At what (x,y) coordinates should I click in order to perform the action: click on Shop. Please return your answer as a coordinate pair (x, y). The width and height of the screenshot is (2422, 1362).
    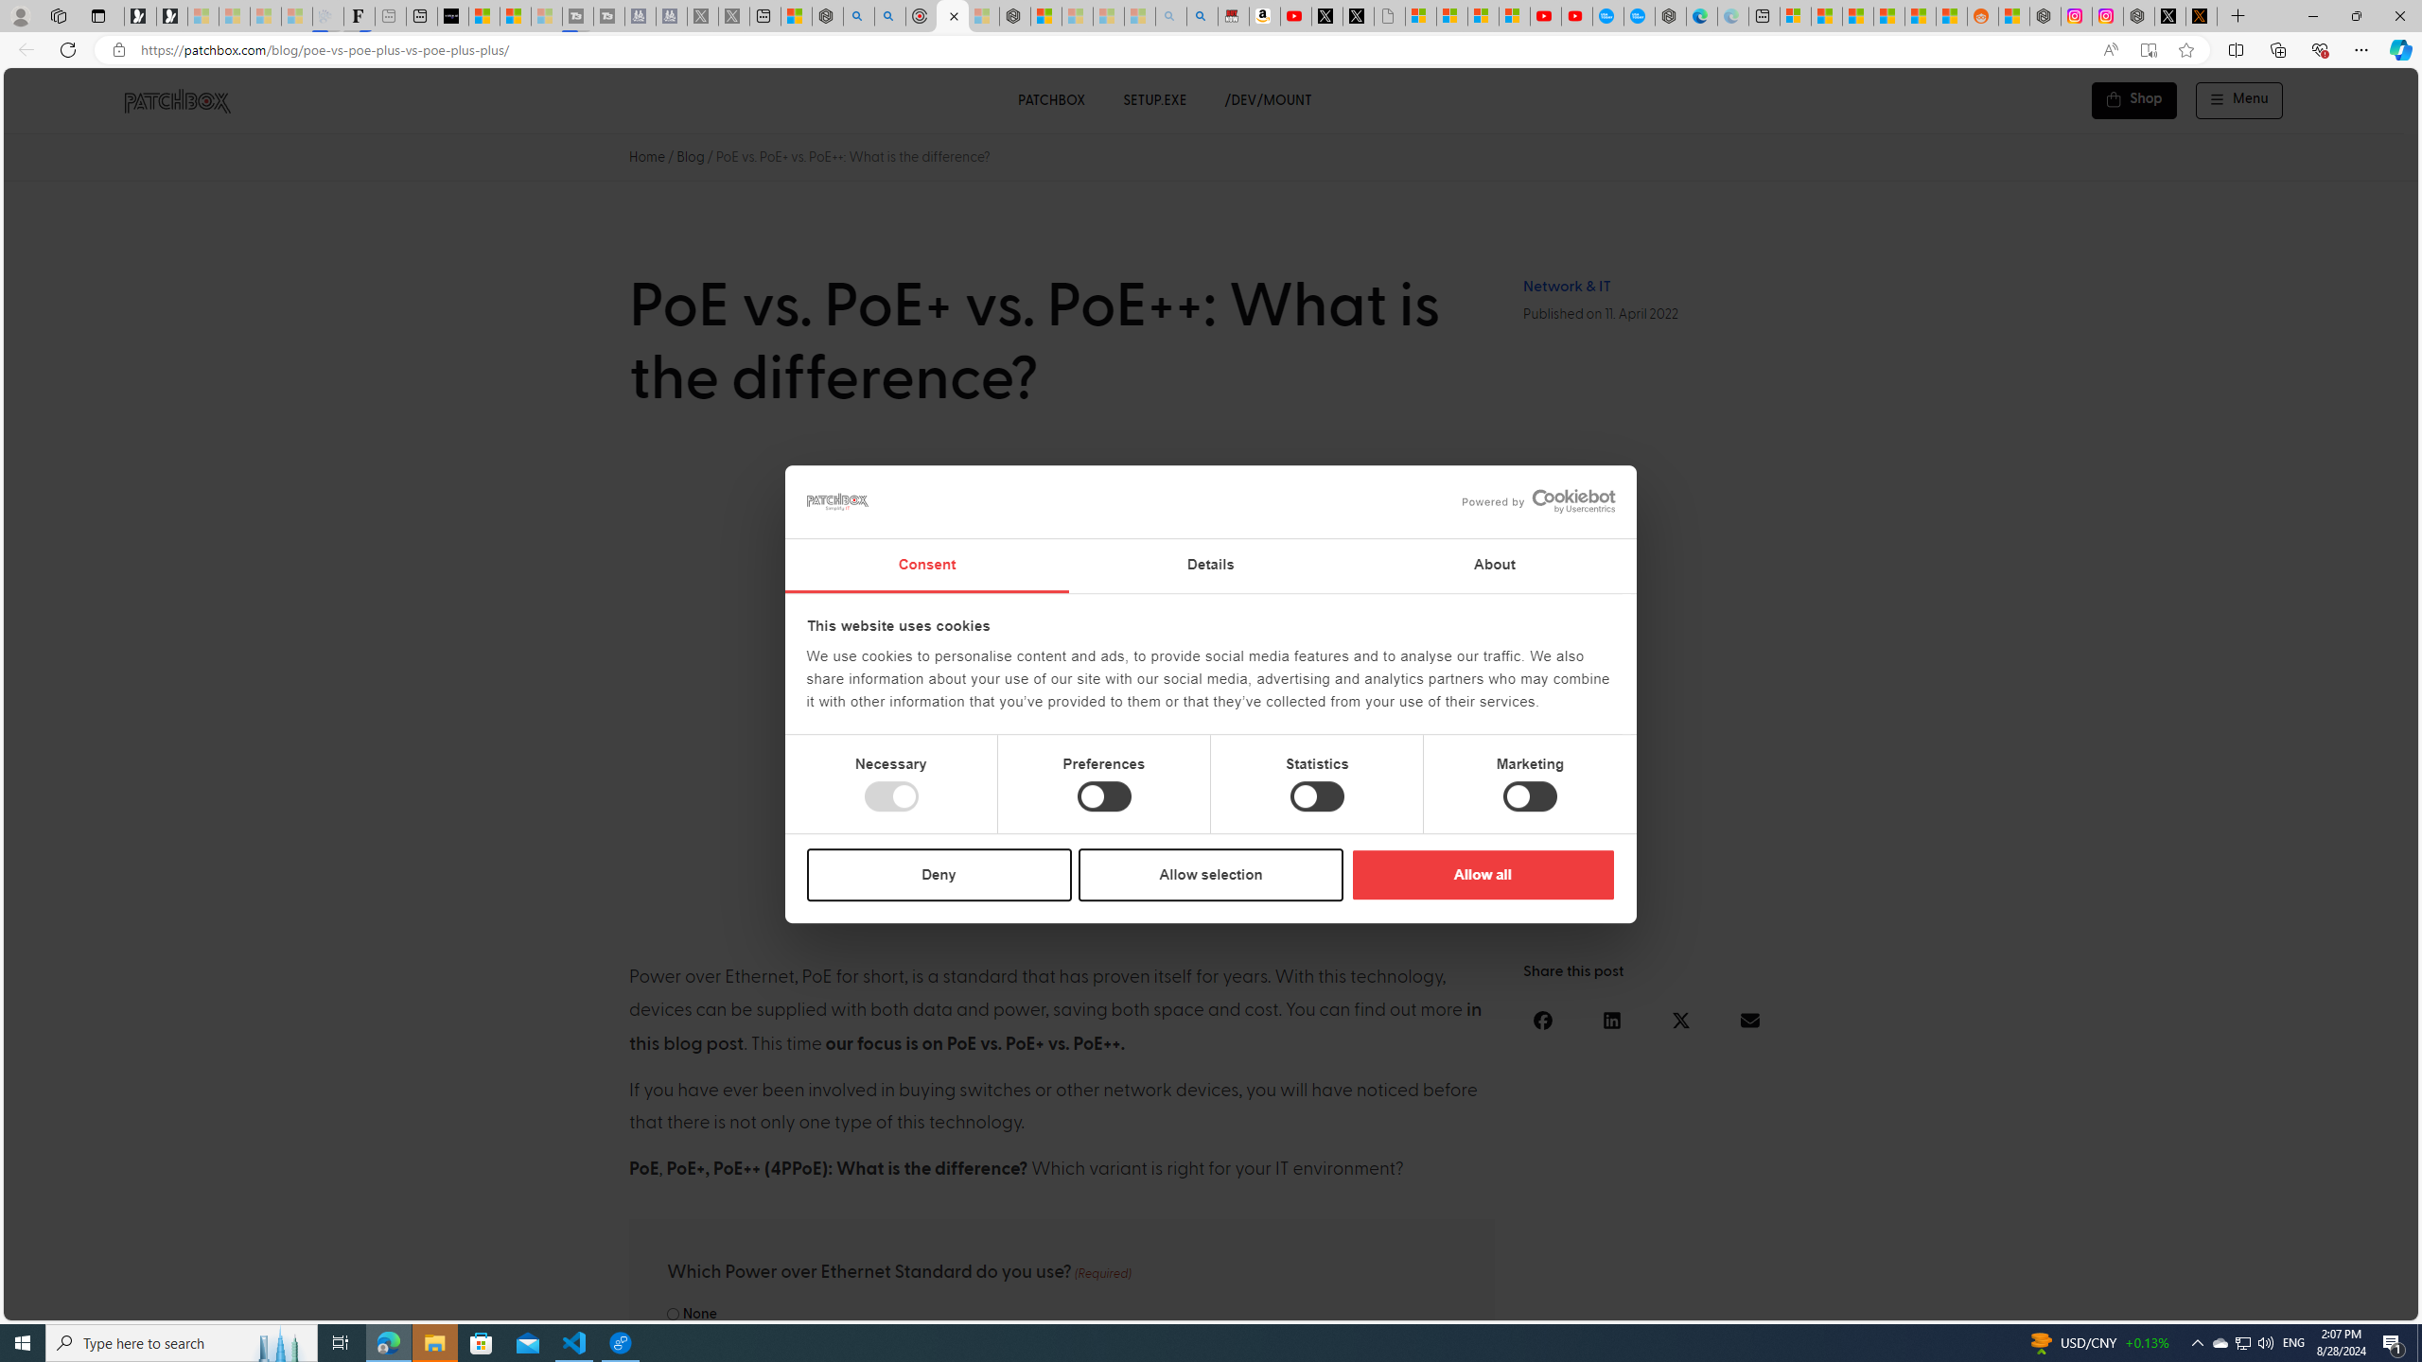
    Looking at the image, I should click on (2134, 100).